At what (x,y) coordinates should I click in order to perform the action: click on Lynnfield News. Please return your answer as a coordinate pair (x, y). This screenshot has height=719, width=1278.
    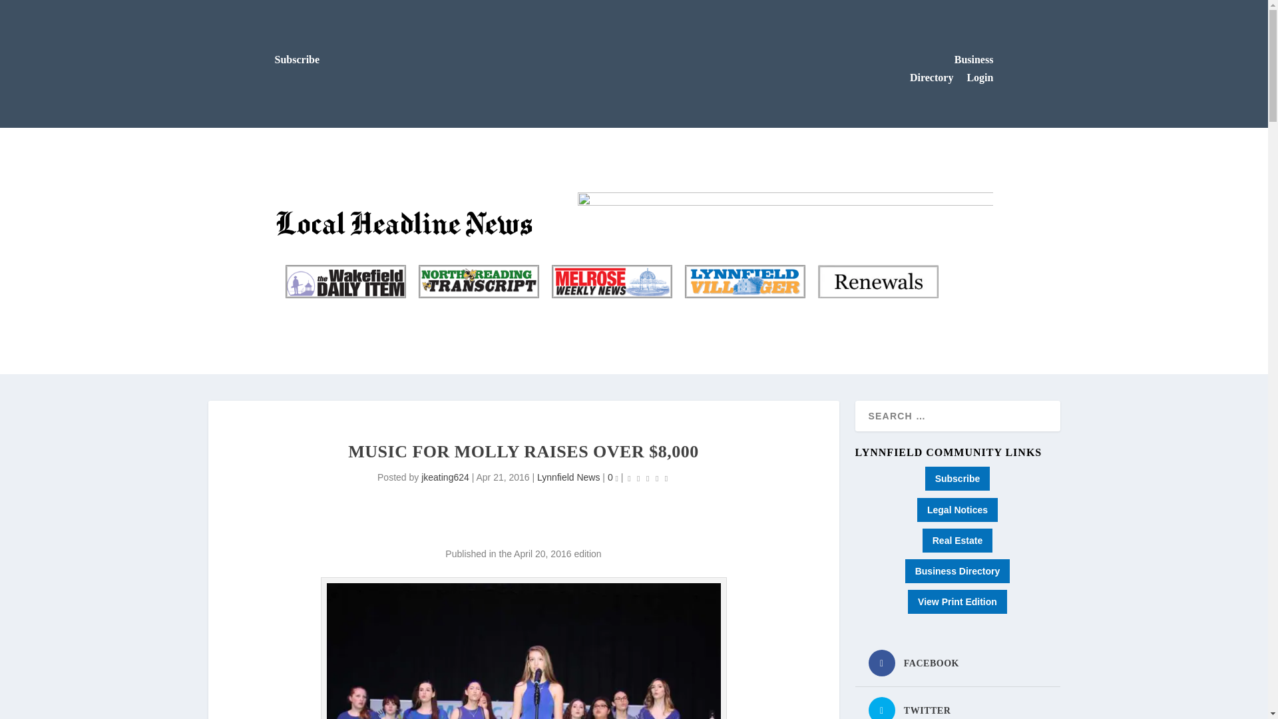
    Looking at the image, I should click on (568, 477).